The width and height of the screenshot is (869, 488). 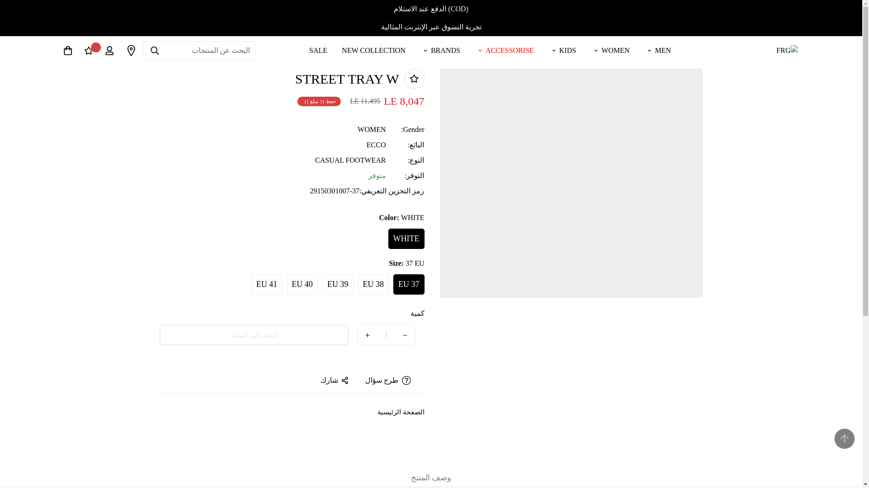 I want to click on ECCO, so click(x=376, y=145).